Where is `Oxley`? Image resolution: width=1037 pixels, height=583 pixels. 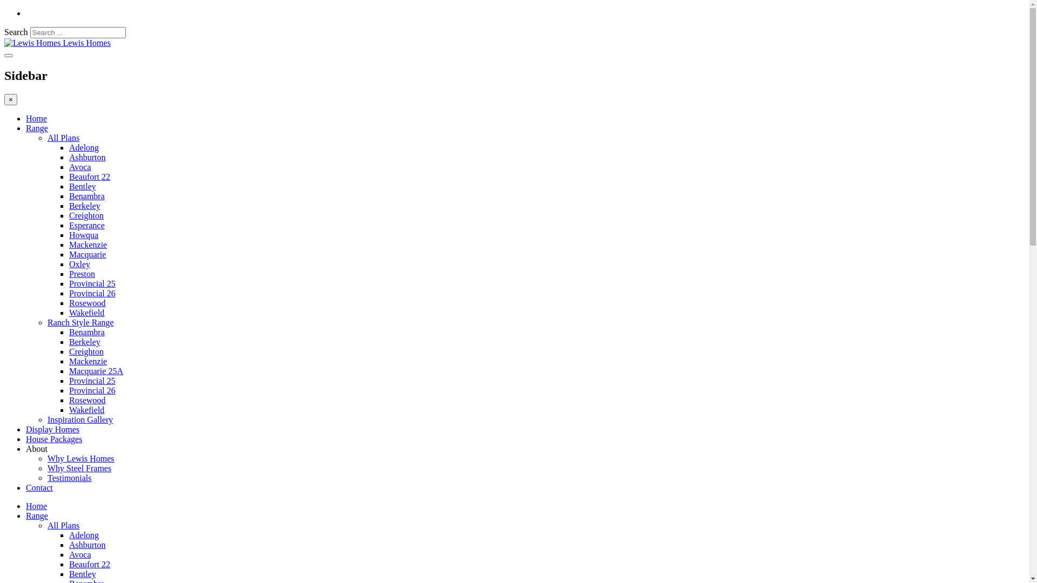
Oxley is located at coordinates (80, 265).